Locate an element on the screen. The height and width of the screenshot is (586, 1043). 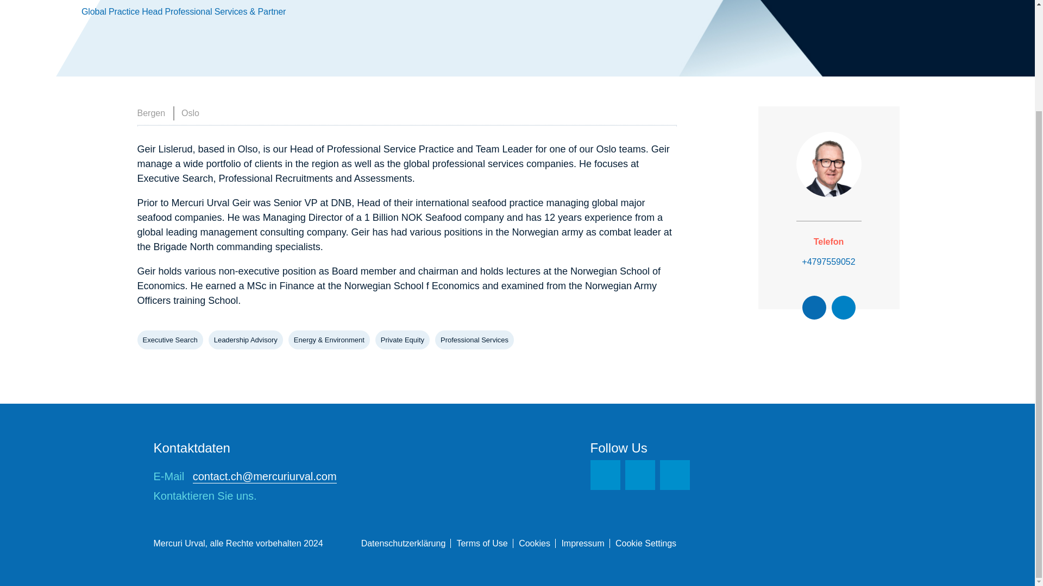
Financial Services is located at coordinates (162, 124).